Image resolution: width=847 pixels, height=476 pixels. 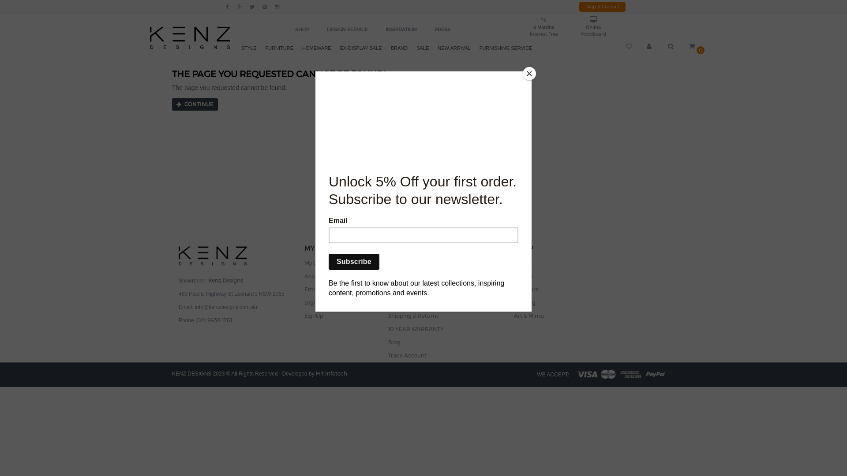 What do you see at coordinates (399, 275) in the screenshot?
I see `Contact` at bounding box center [399, 275].